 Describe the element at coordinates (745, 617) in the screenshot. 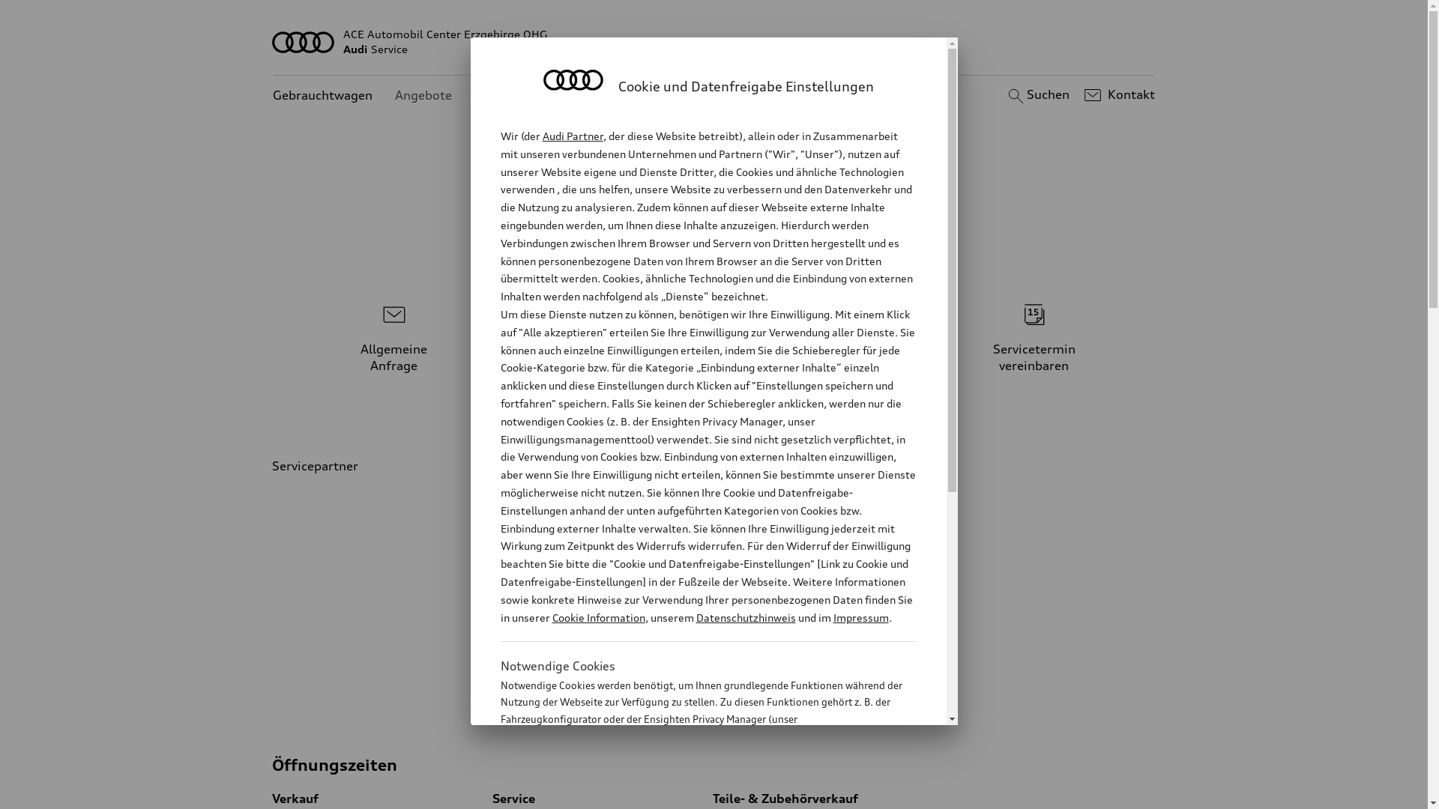

I see `Datenschutzhinweis` at that location.